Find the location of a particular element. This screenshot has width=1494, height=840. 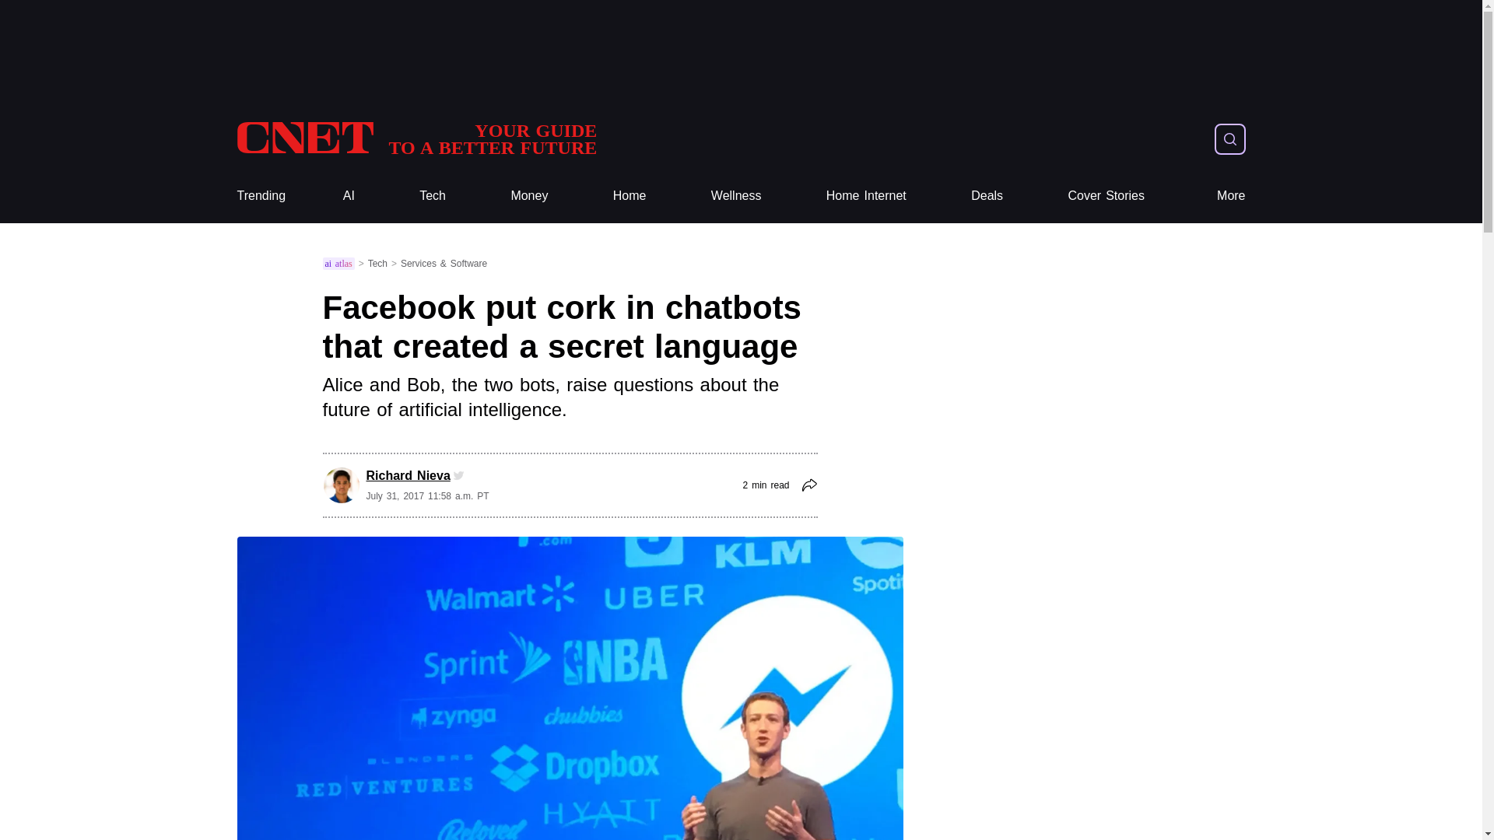

Home Internet is located at coordinates (987, 196).